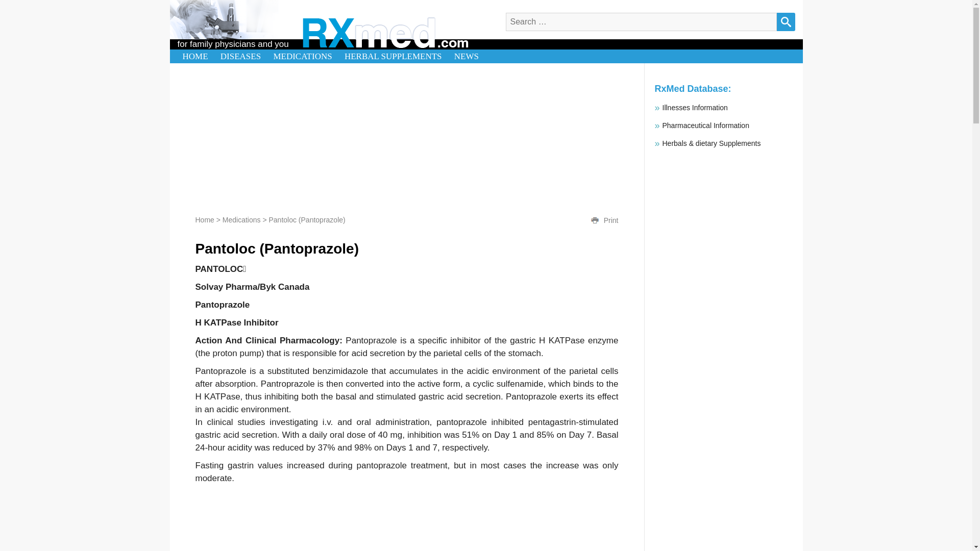  I want to click on Go to RxMed: Diseases and Preparations' Description., so click(204, 219).